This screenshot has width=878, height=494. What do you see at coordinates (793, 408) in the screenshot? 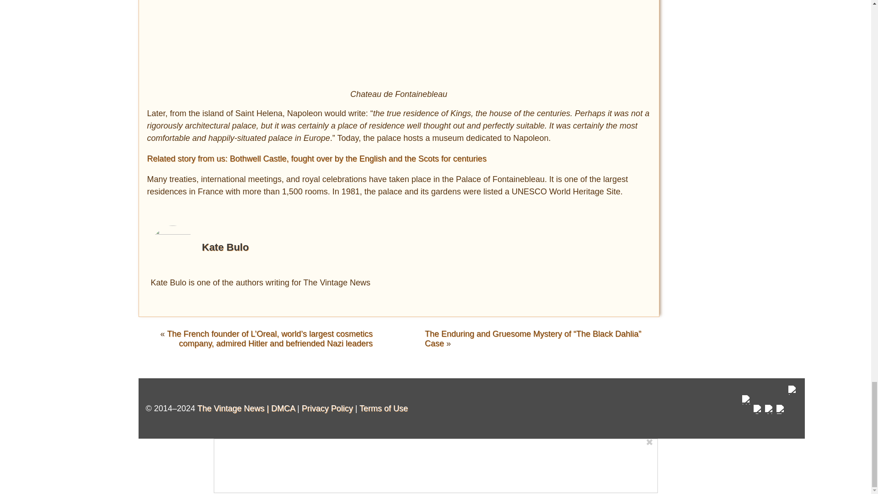
I see `I Love WWII Planes` at bounding box center [793, 408].